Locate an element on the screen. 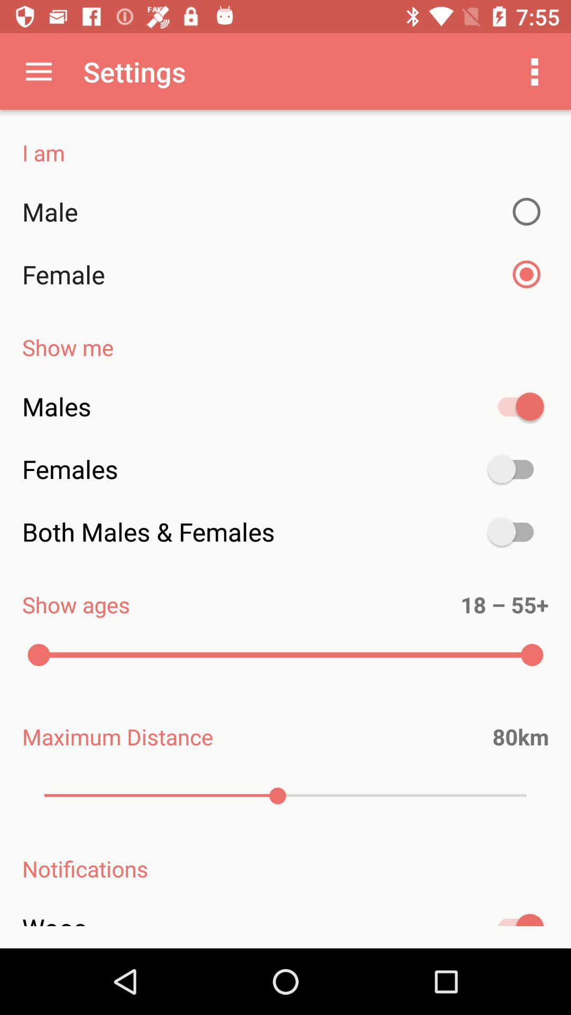  turn off item above the i am item is located at coordinates (39, 71).